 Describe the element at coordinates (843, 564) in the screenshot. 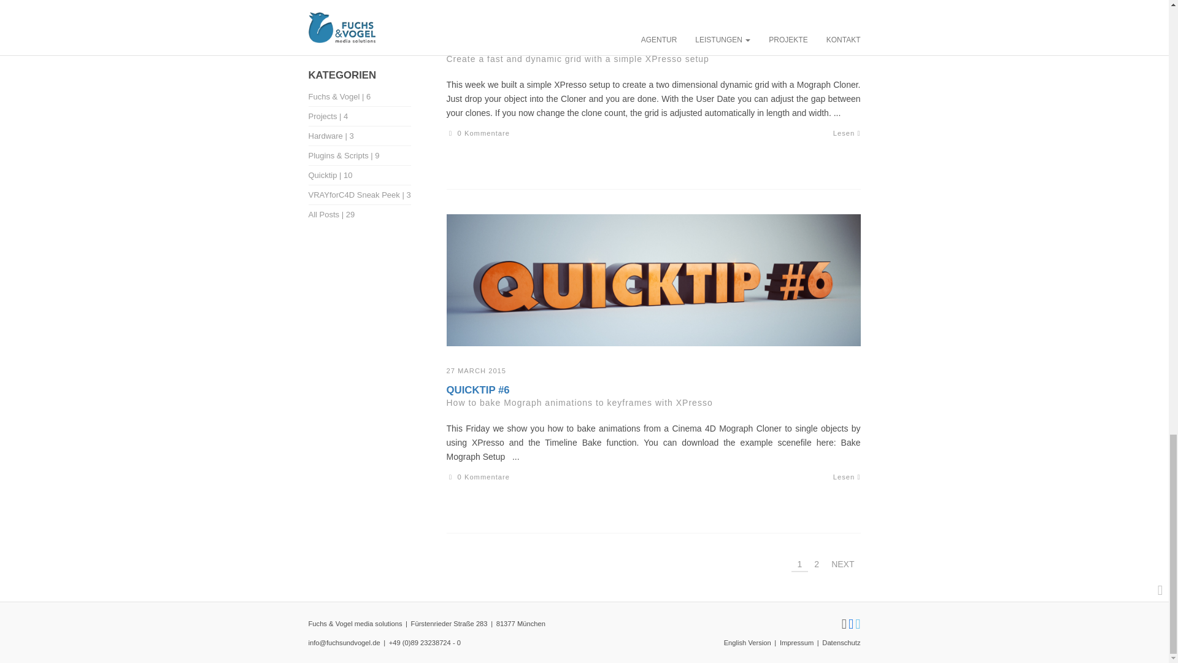

I see `NEXT` at that location.